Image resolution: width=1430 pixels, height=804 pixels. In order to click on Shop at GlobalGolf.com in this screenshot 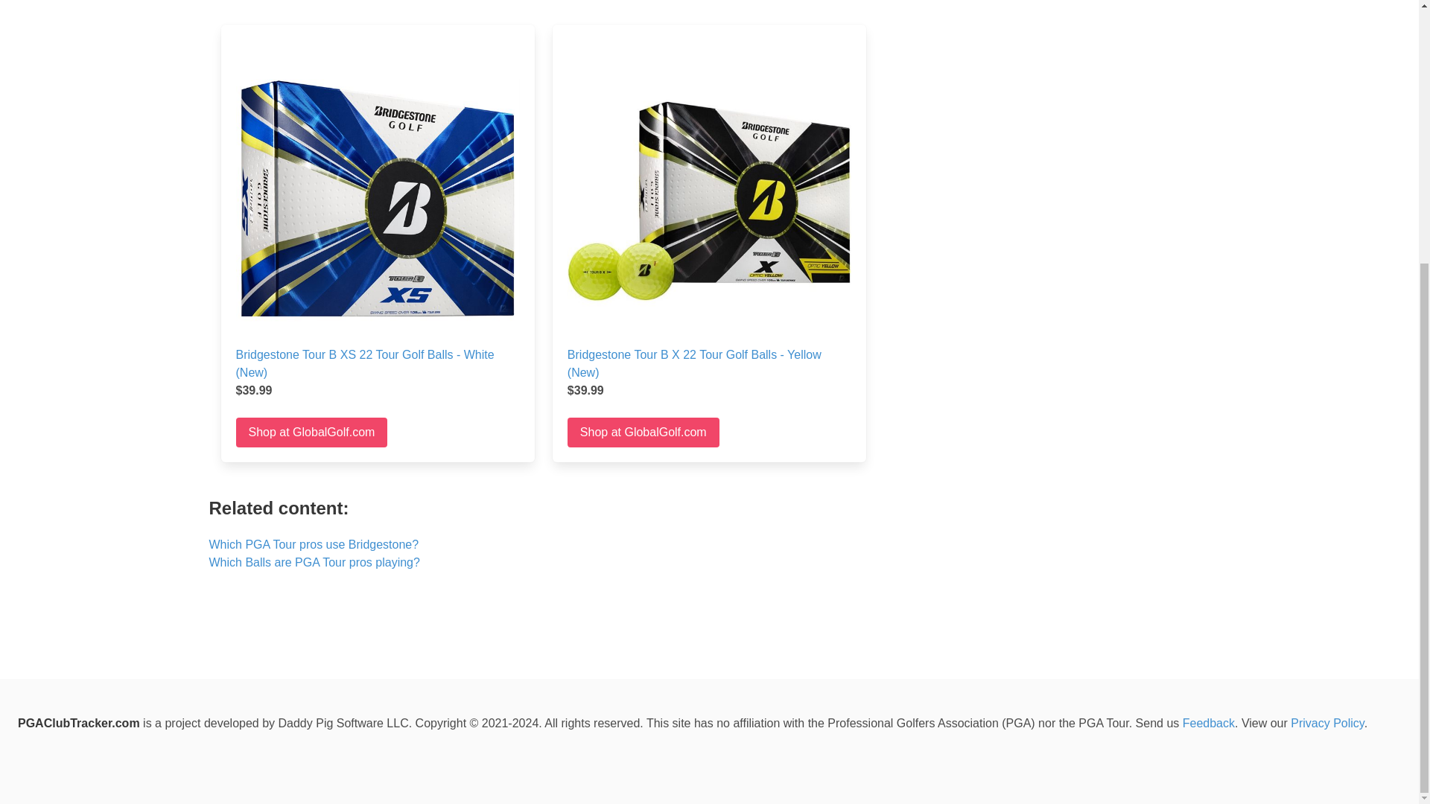, I will do `click(311, 432)`.